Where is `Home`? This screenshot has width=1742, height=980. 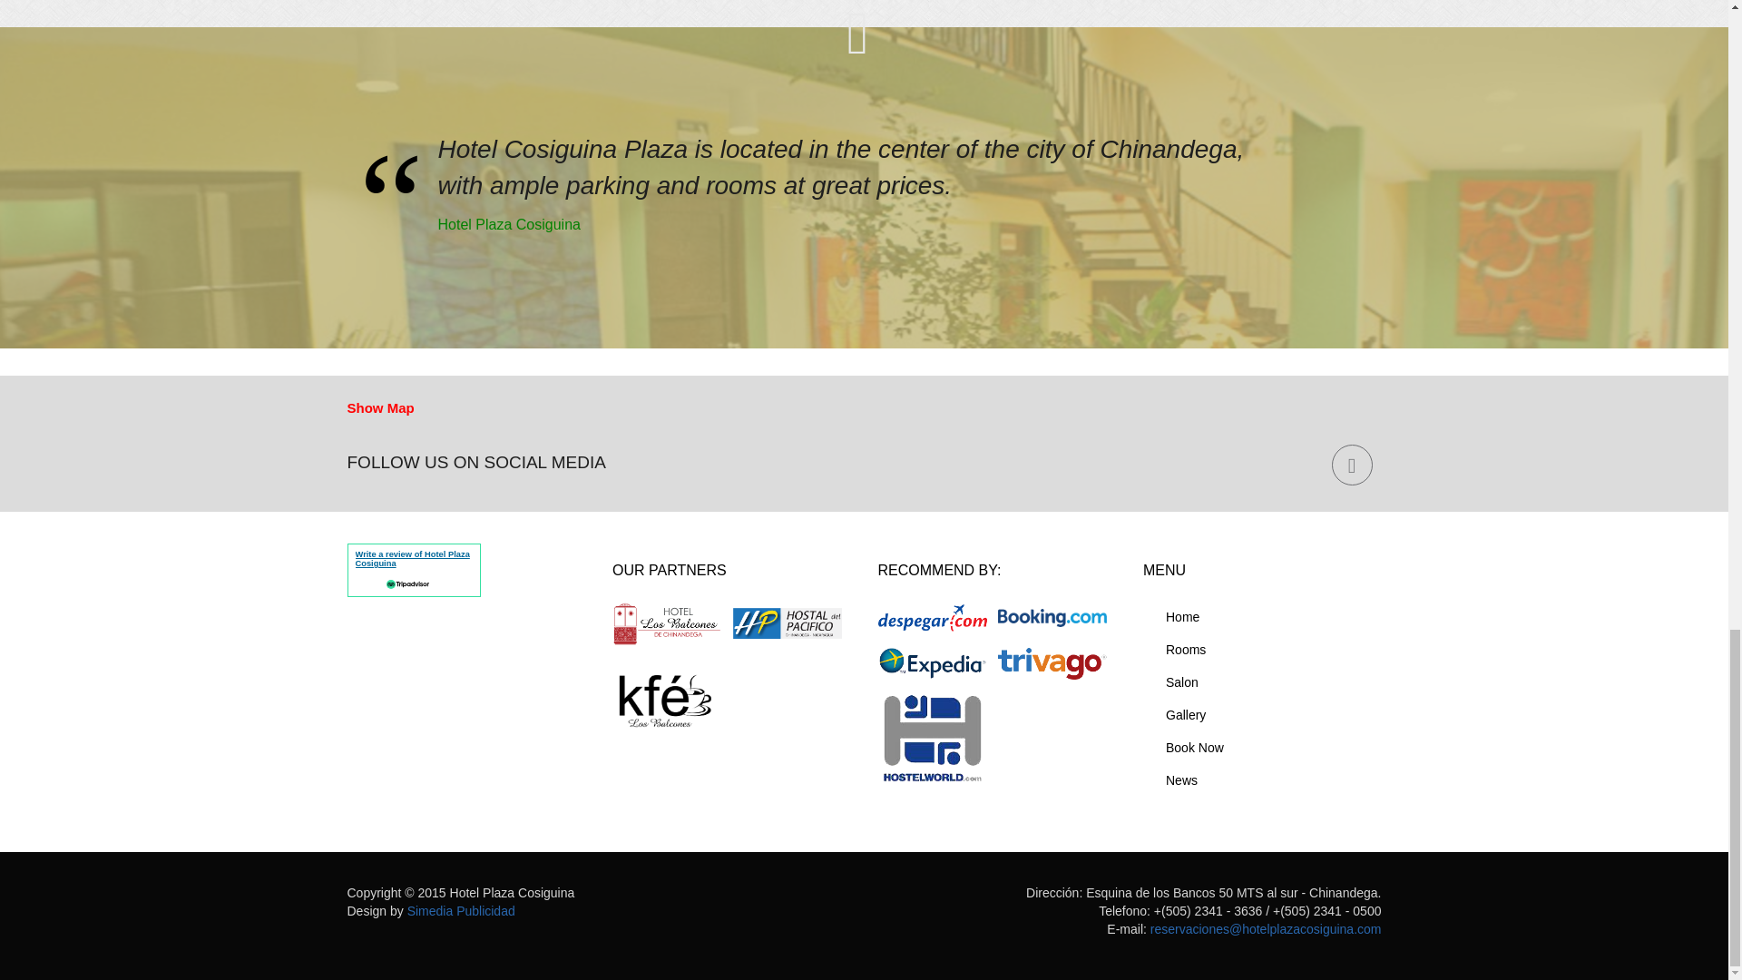
Home is located at coordinates (1261, 617).